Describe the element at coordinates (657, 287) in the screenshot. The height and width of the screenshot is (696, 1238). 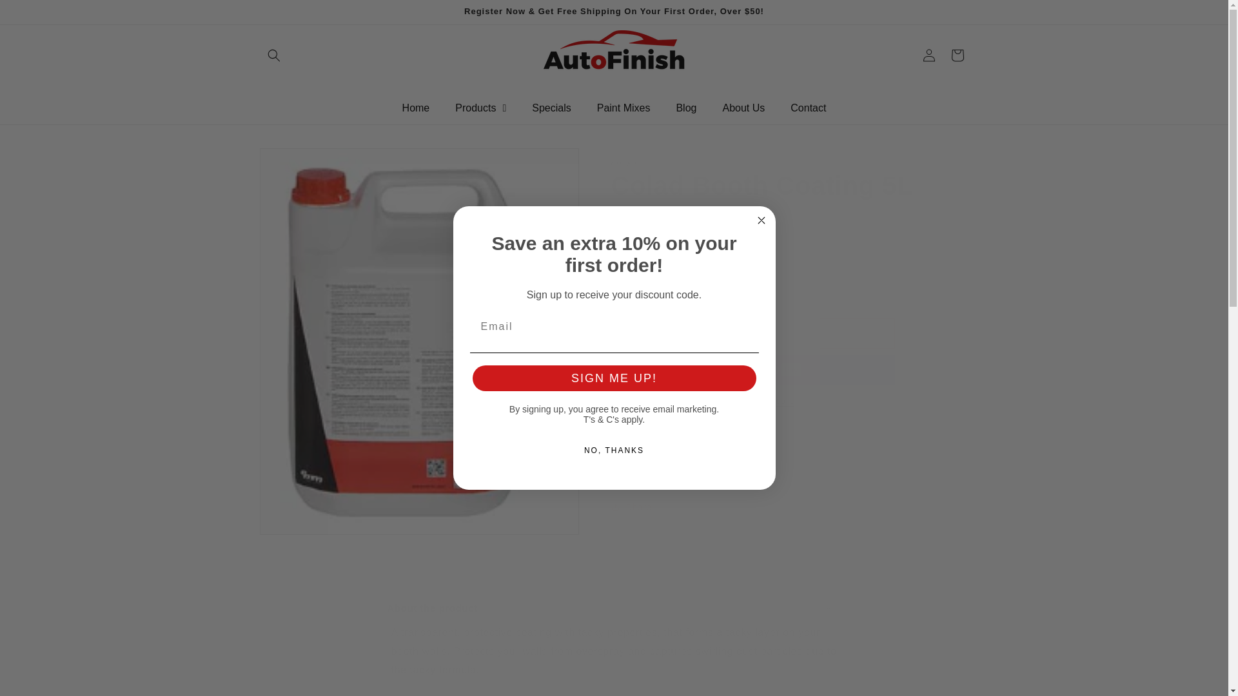
I see `1` at that location.